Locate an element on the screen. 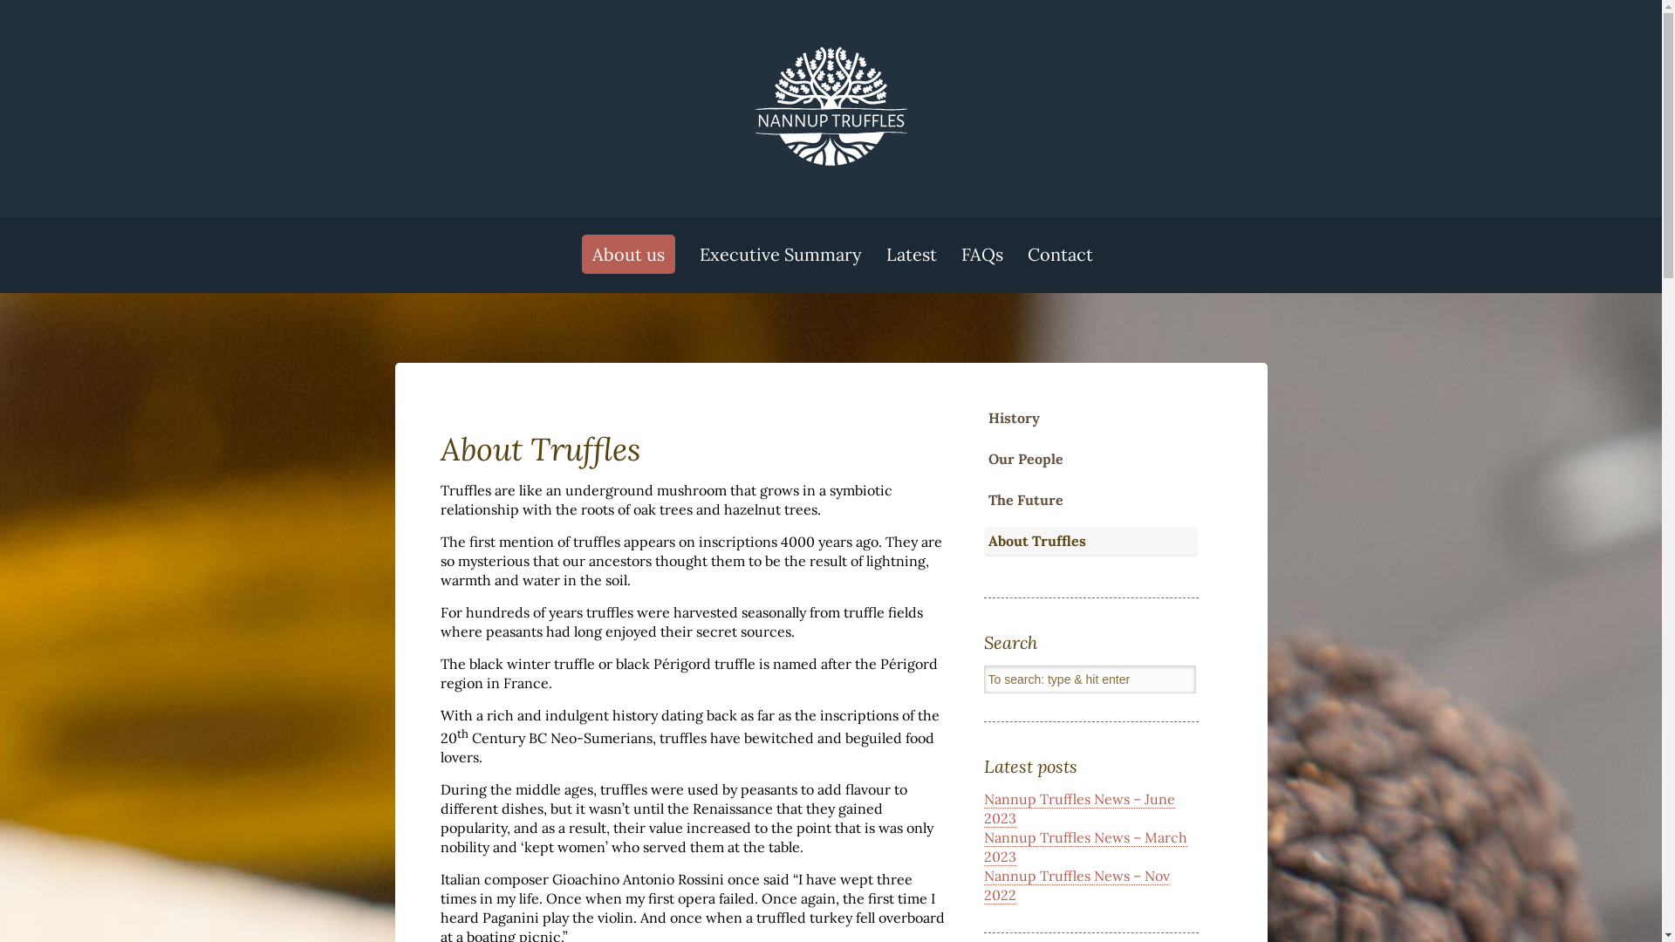 Image resolution: width=1675 pixels, height=942 pixels. Contact is located at coordinates (1061, 255).